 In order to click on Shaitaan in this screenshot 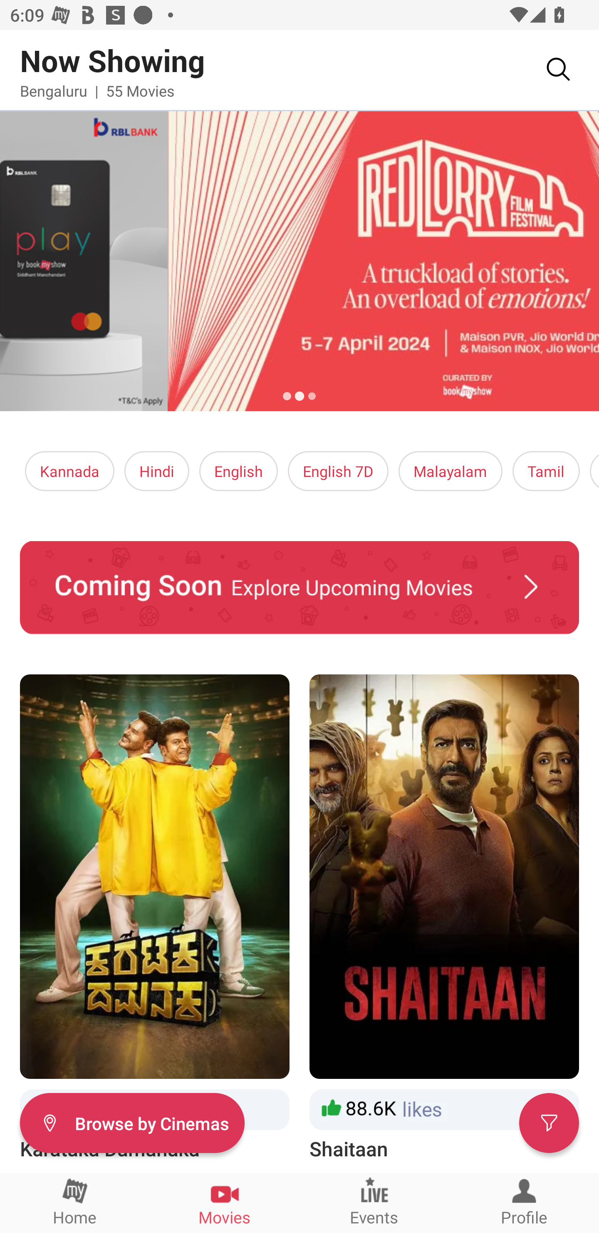, I will do `click(444, 919)`.